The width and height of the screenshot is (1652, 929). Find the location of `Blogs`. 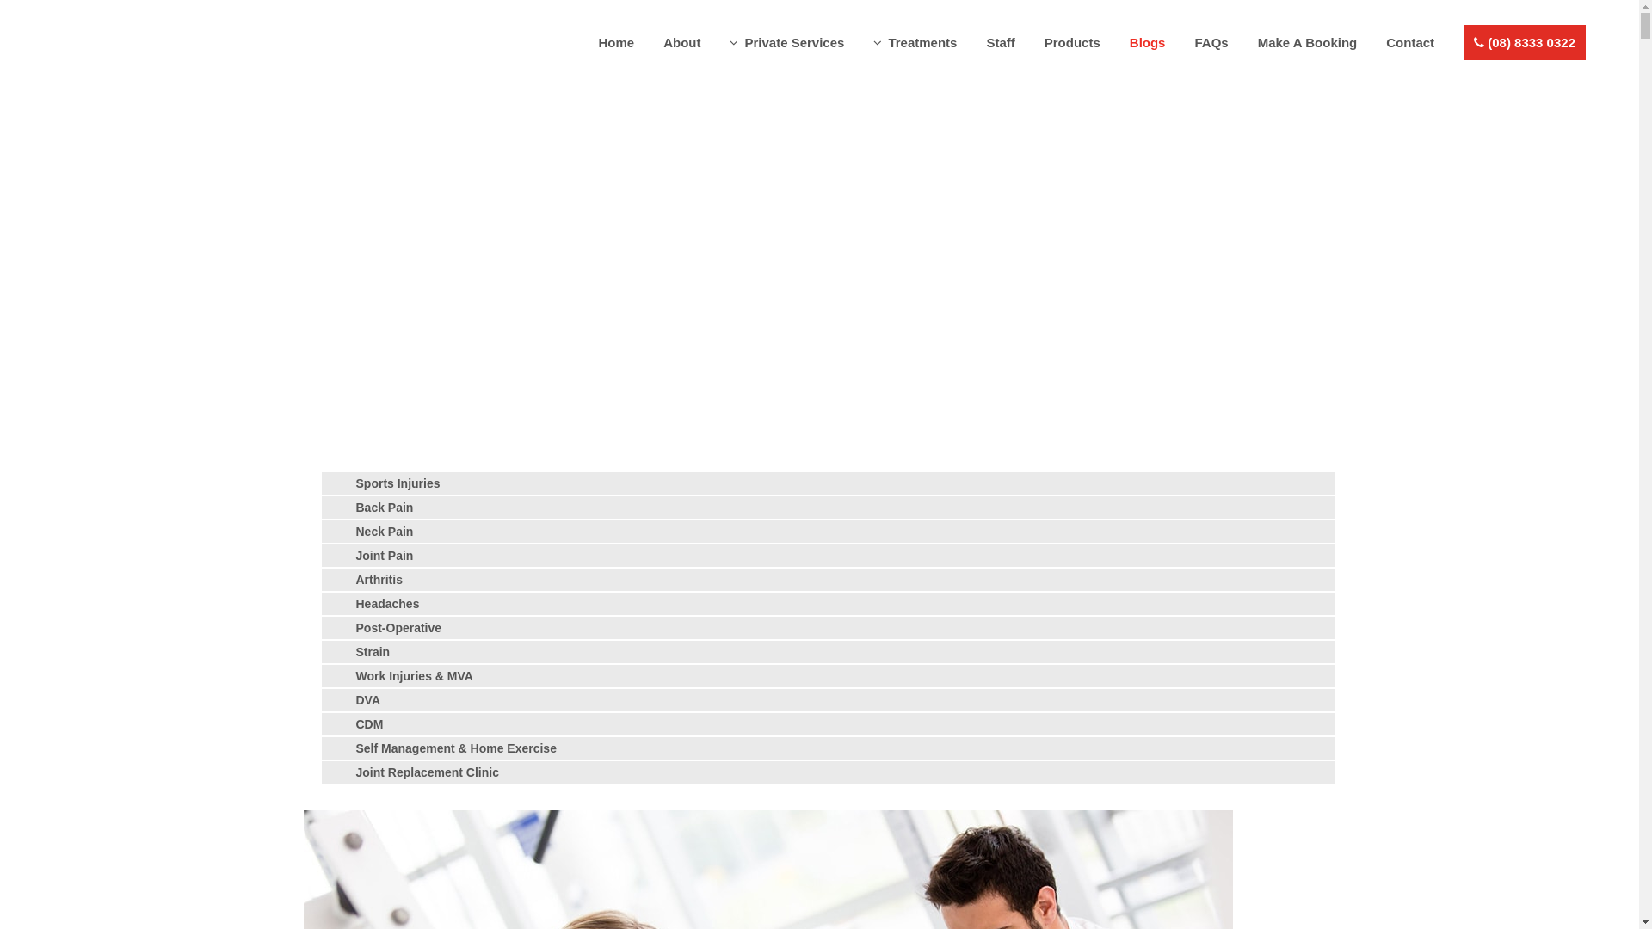

Blogs is located at coordinates (1148, 43).